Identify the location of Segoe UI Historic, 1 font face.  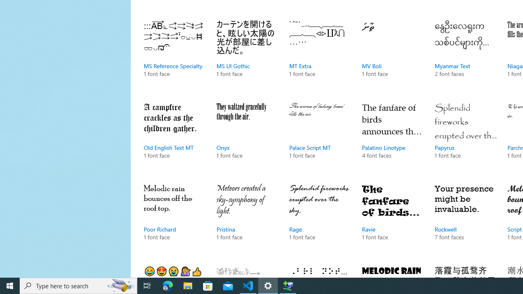
(247, 269).